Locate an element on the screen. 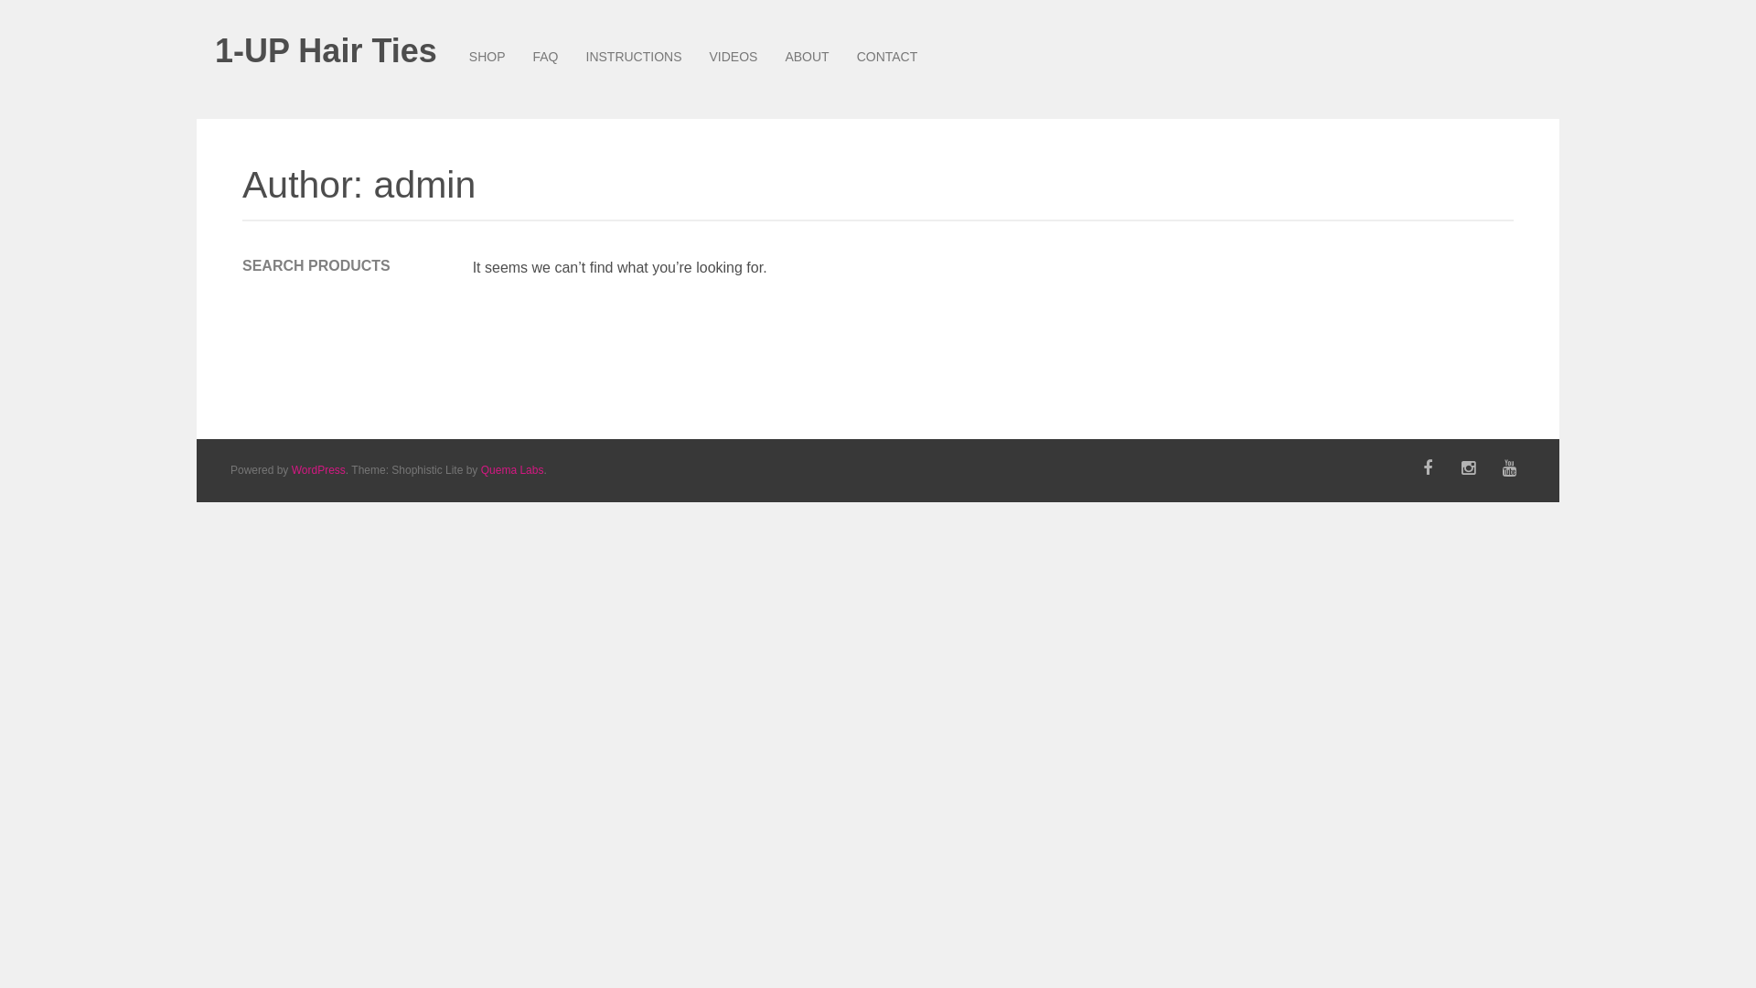  CONTACT is located at coordinates (887, 57).